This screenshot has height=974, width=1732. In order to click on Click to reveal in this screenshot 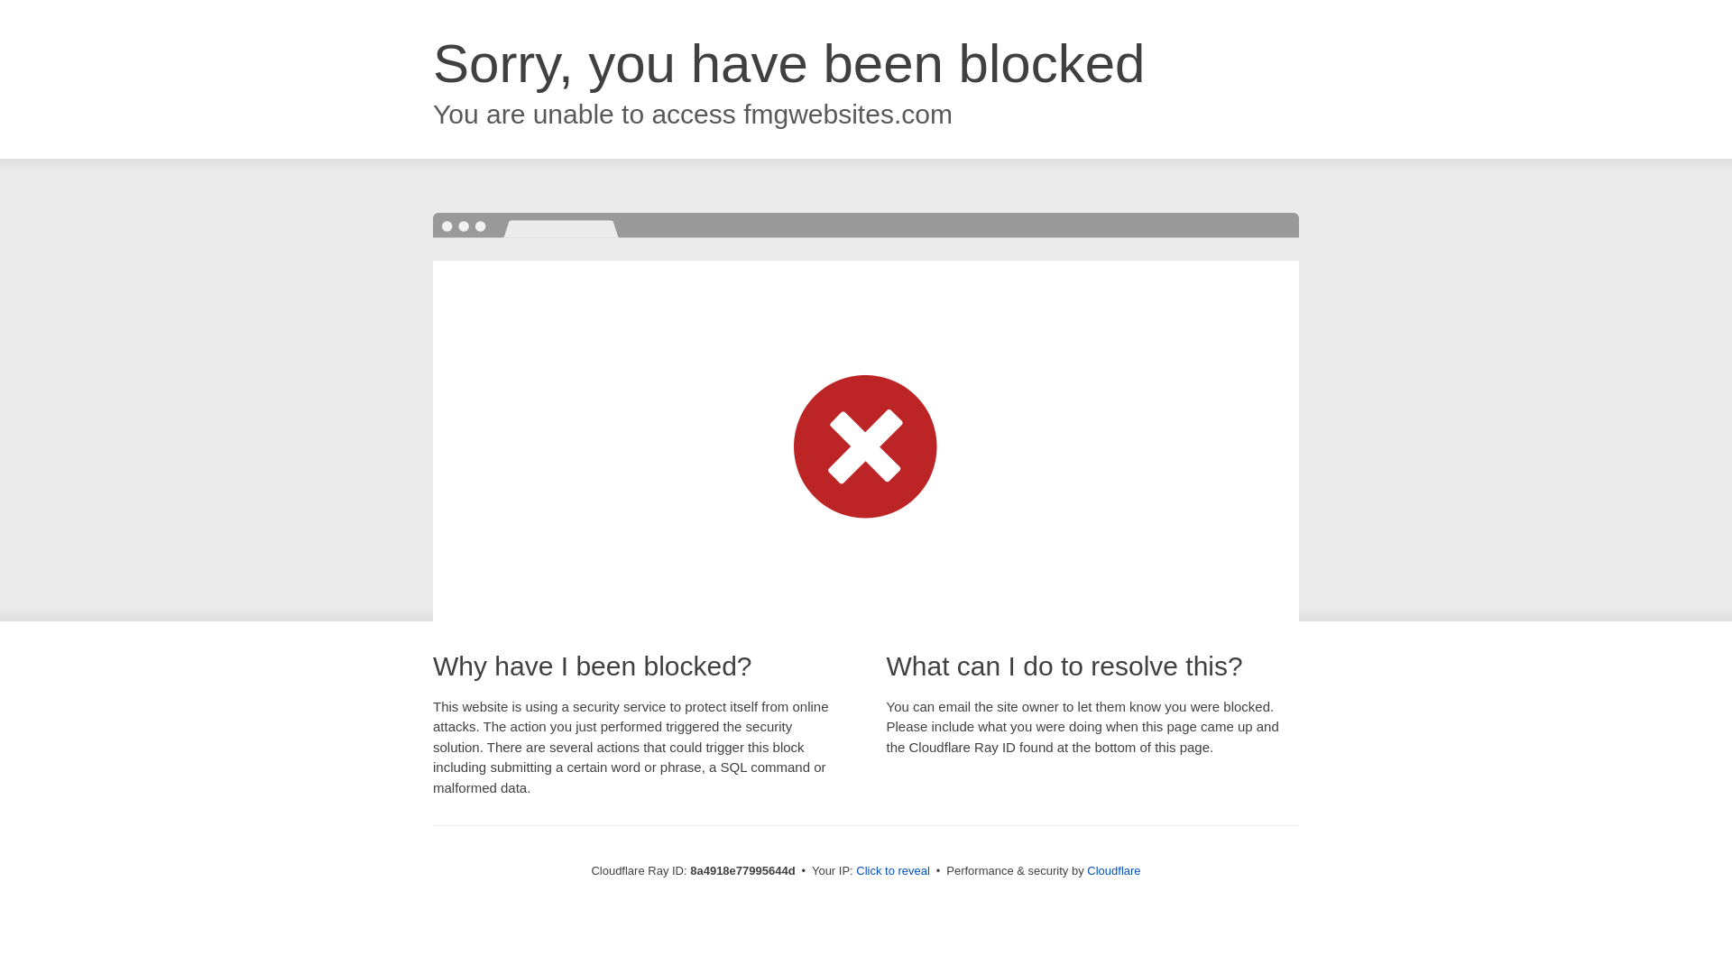, I will do `click(893, 871)`.